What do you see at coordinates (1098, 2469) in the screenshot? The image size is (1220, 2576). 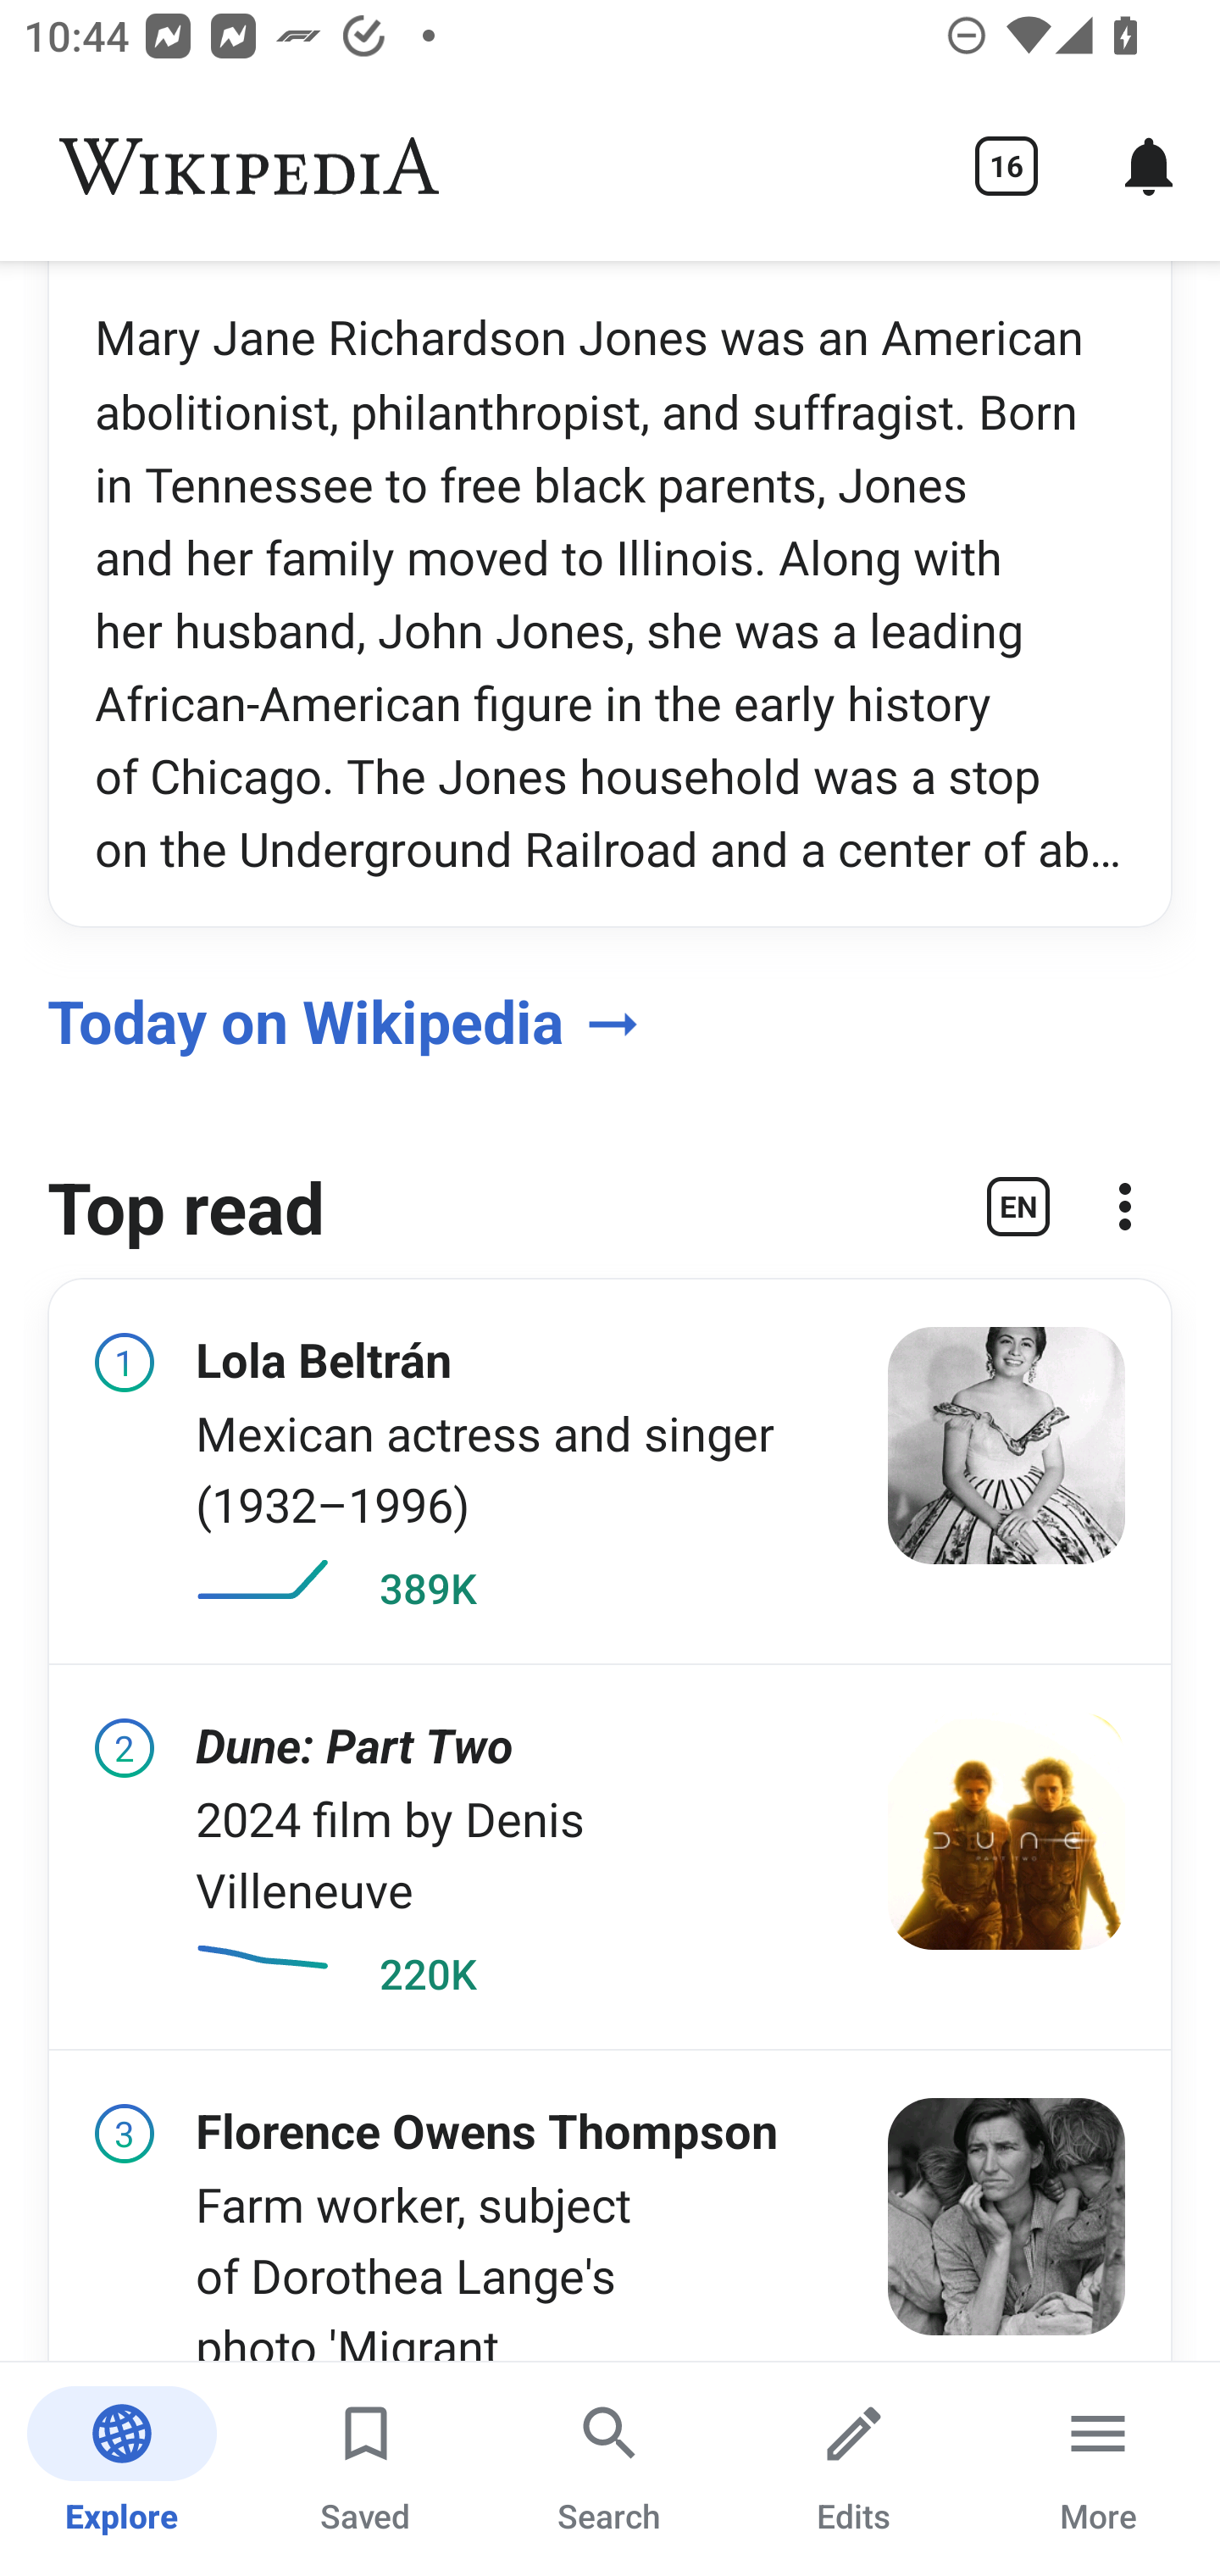 I see `More` at bounding box center [1098, 2469].